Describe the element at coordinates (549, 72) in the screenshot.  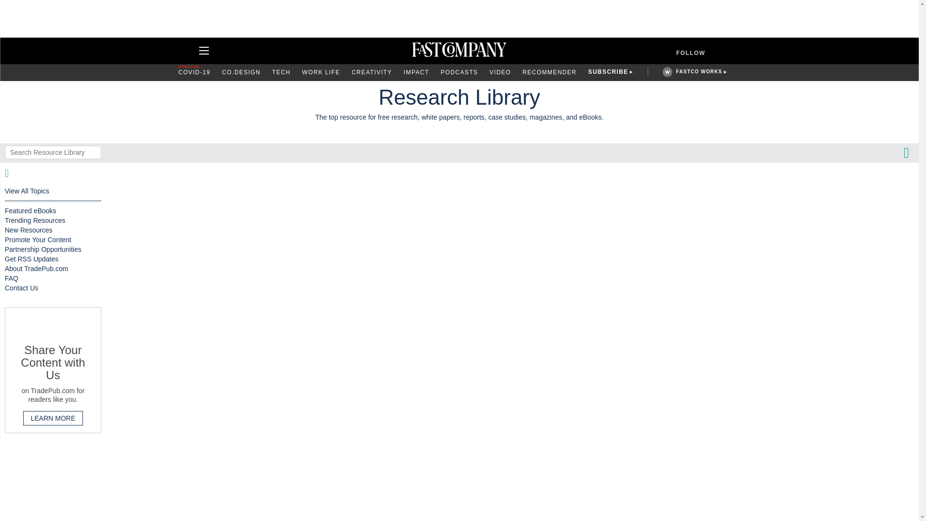
I see `Recommender` at that location.